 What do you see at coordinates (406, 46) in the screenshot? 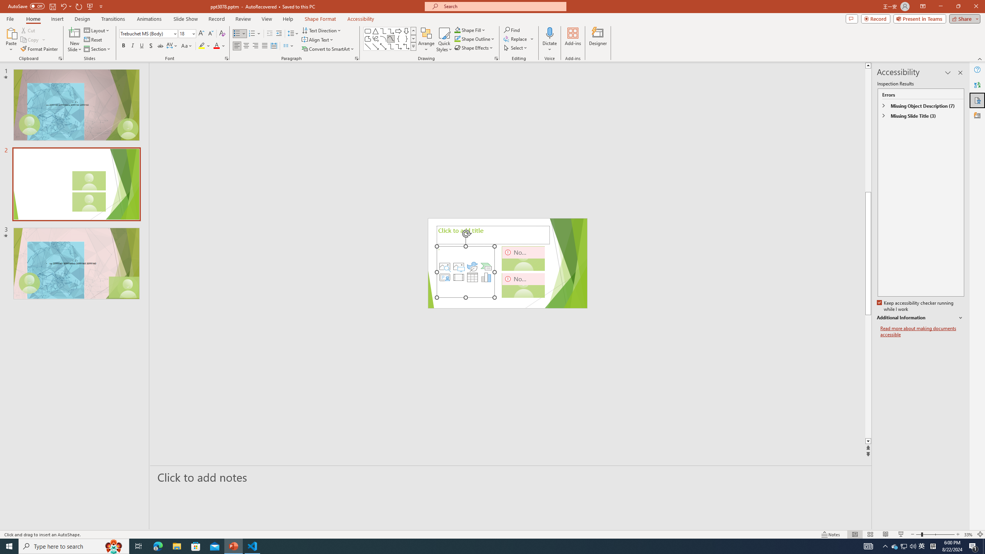
I see `Connector: Elbow Double-Arrow` at bounding box center [406, 46].